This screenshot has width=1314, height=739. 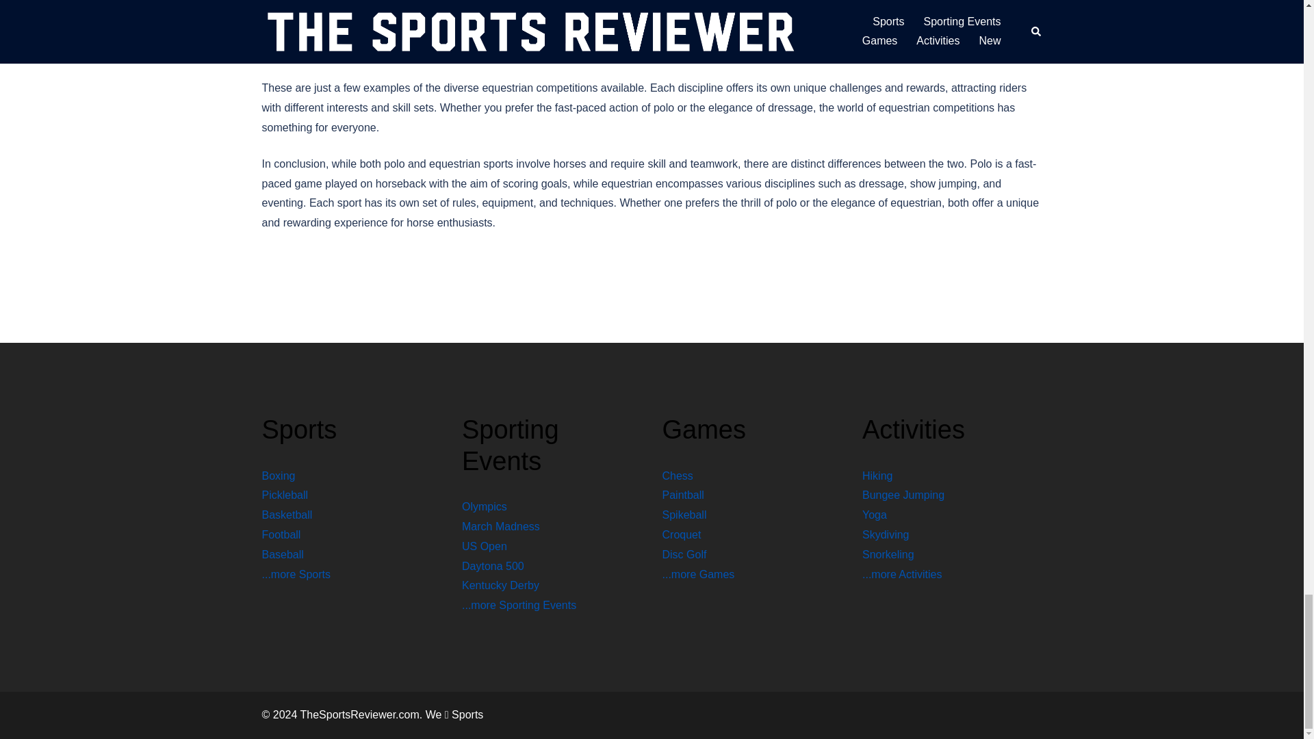 I want to click on ...more Sports, so click(x=296, y=573).